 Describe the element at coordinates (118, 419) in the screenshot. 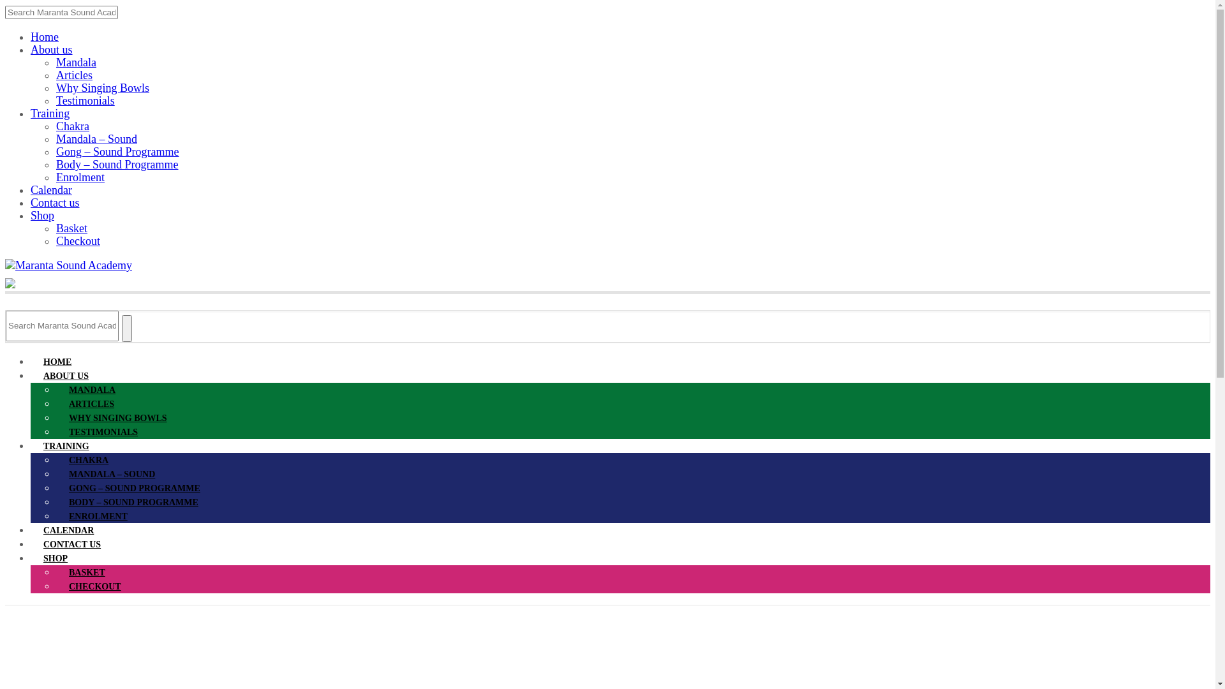

I see `WHY SINGING BOWLS` at that location.